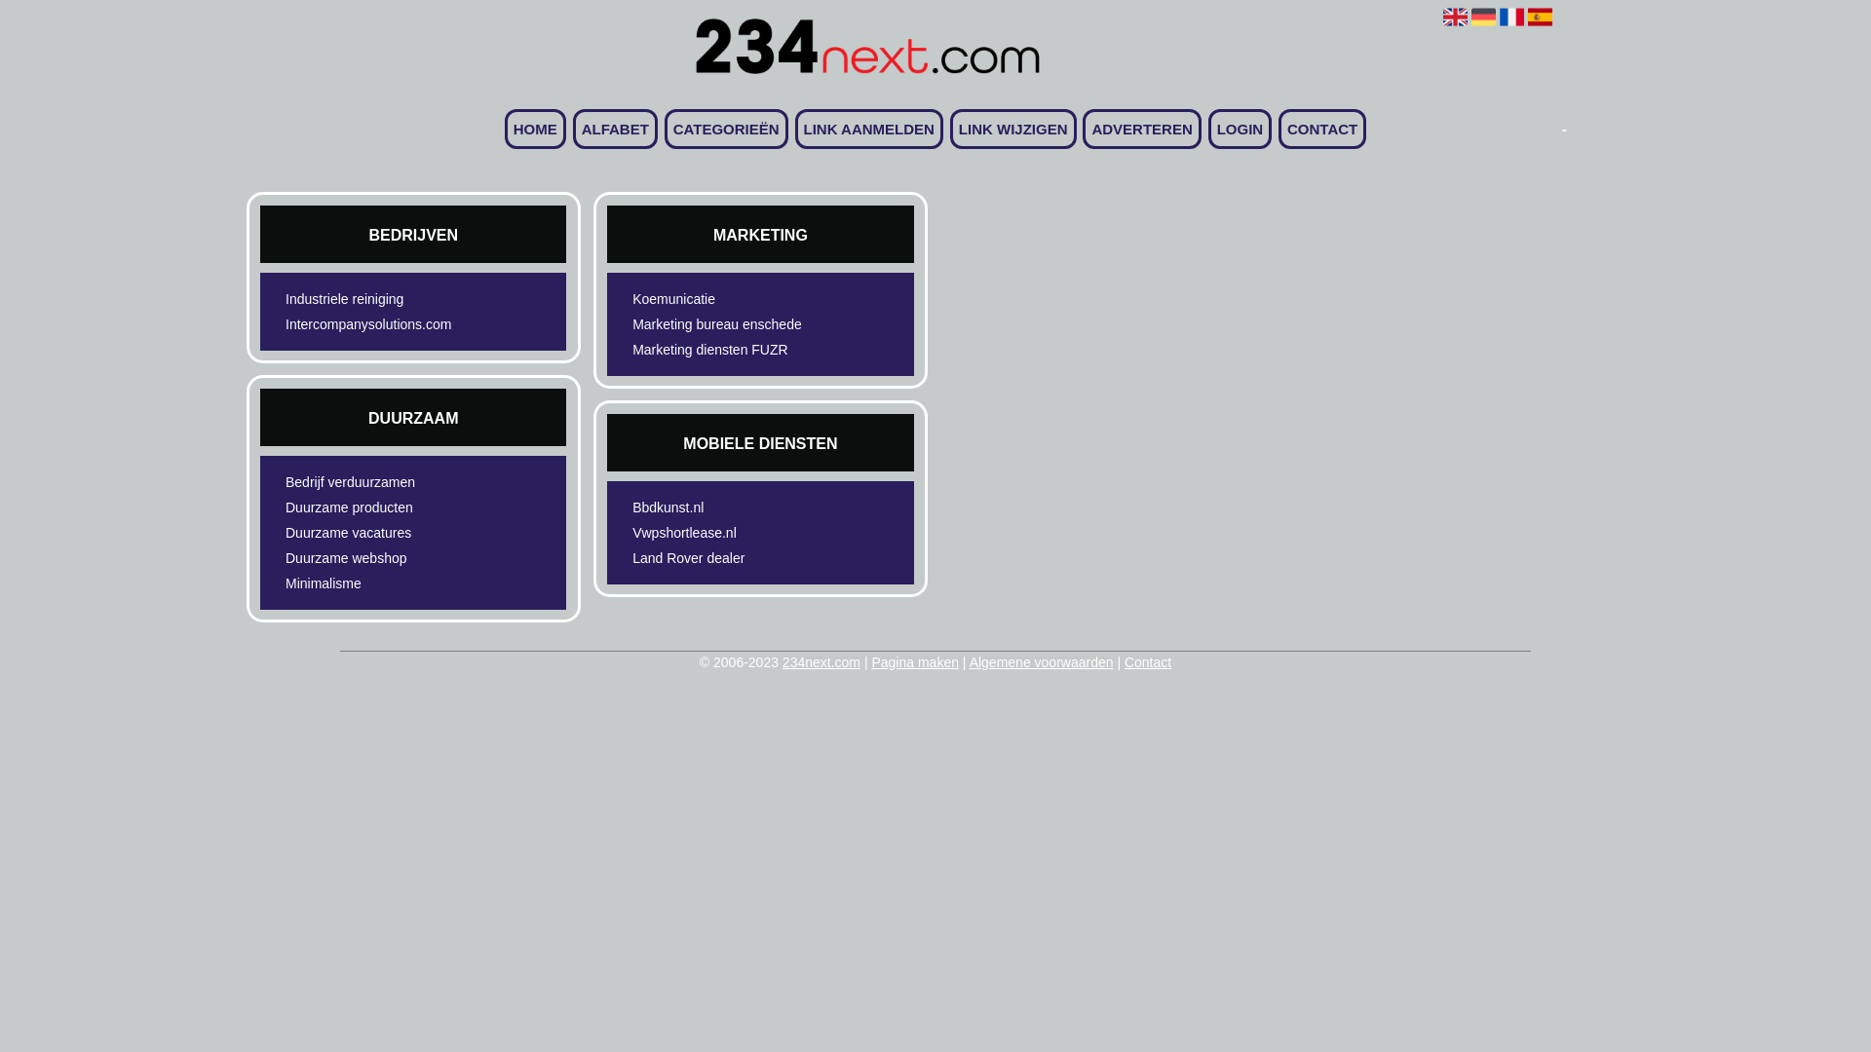 The image size is (1871, 1052). What do you see at coordinates (821, 662) in the screenshot?
I see `234next.com` at bounding box center [821, 662].